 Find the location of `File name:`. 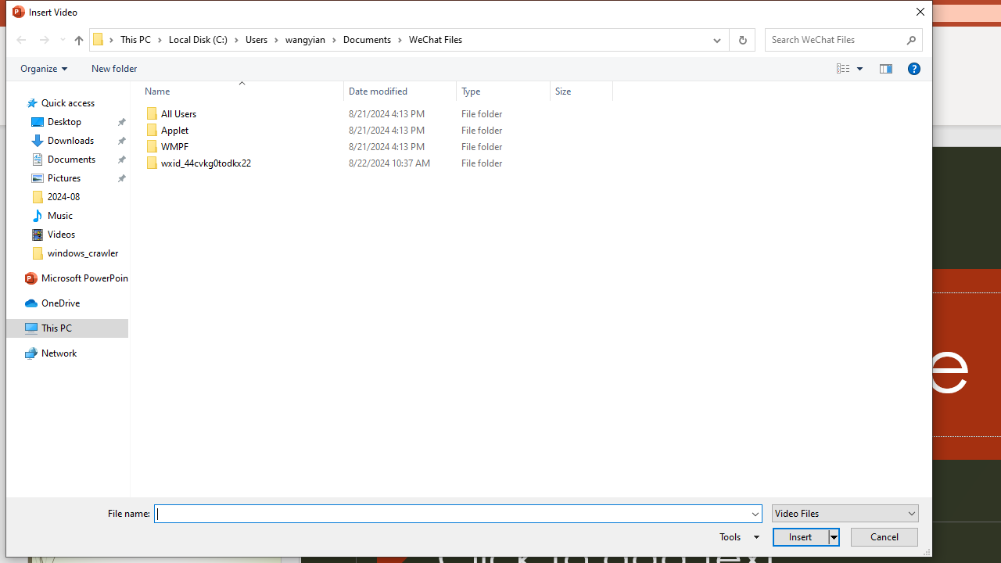

File name: is located at coordinates (451, 515).